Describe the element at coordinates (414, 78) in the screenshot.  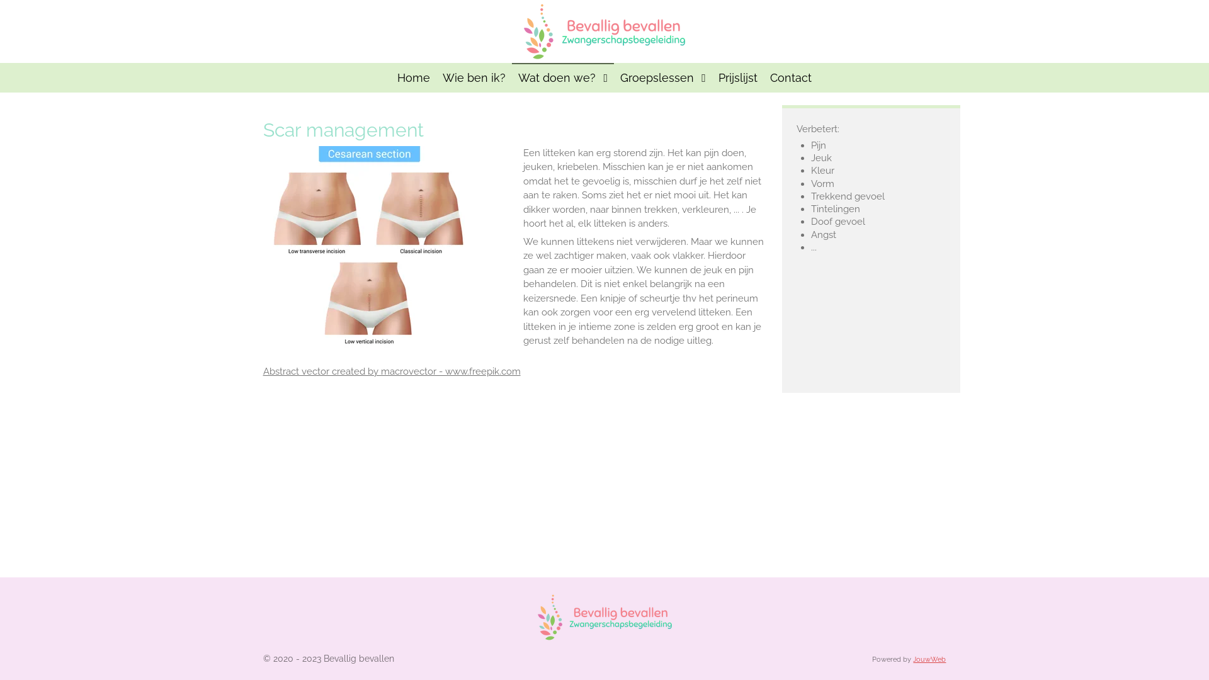
I see `Home` at that location.